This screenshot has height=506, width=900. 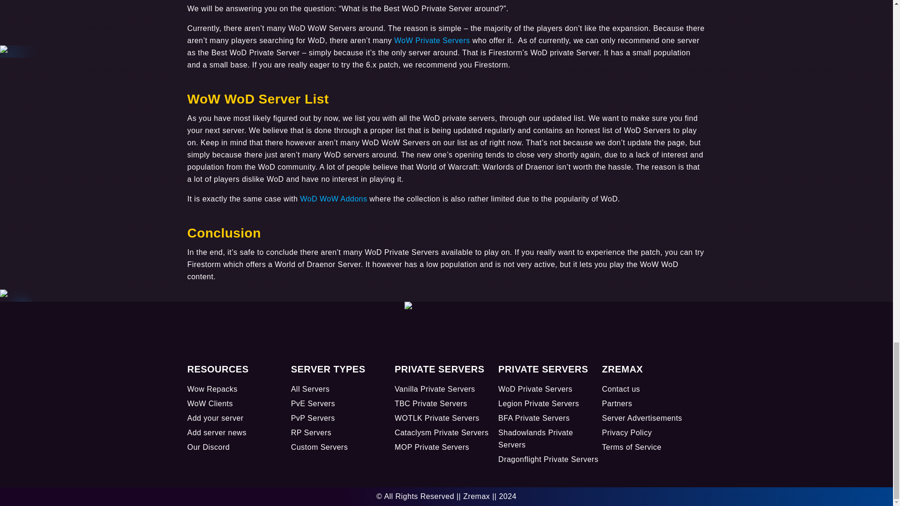 What do you see at coordinates (311, 432) in the screenshot?
I see `RP Servers` at bounding box center [311, 432].